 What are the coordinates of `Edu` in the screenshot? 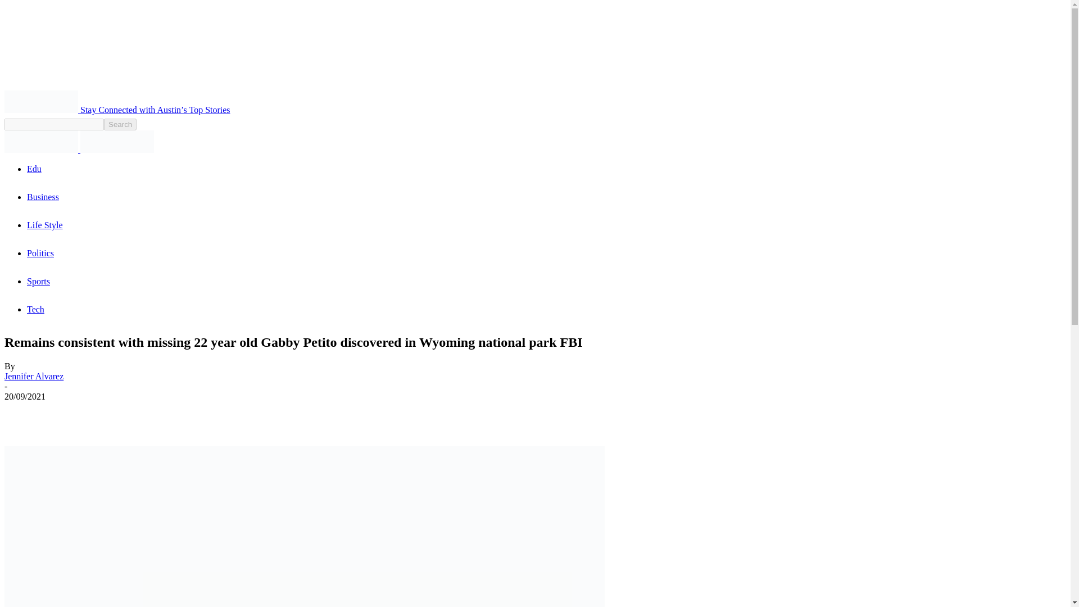 It's located at (34, 169).